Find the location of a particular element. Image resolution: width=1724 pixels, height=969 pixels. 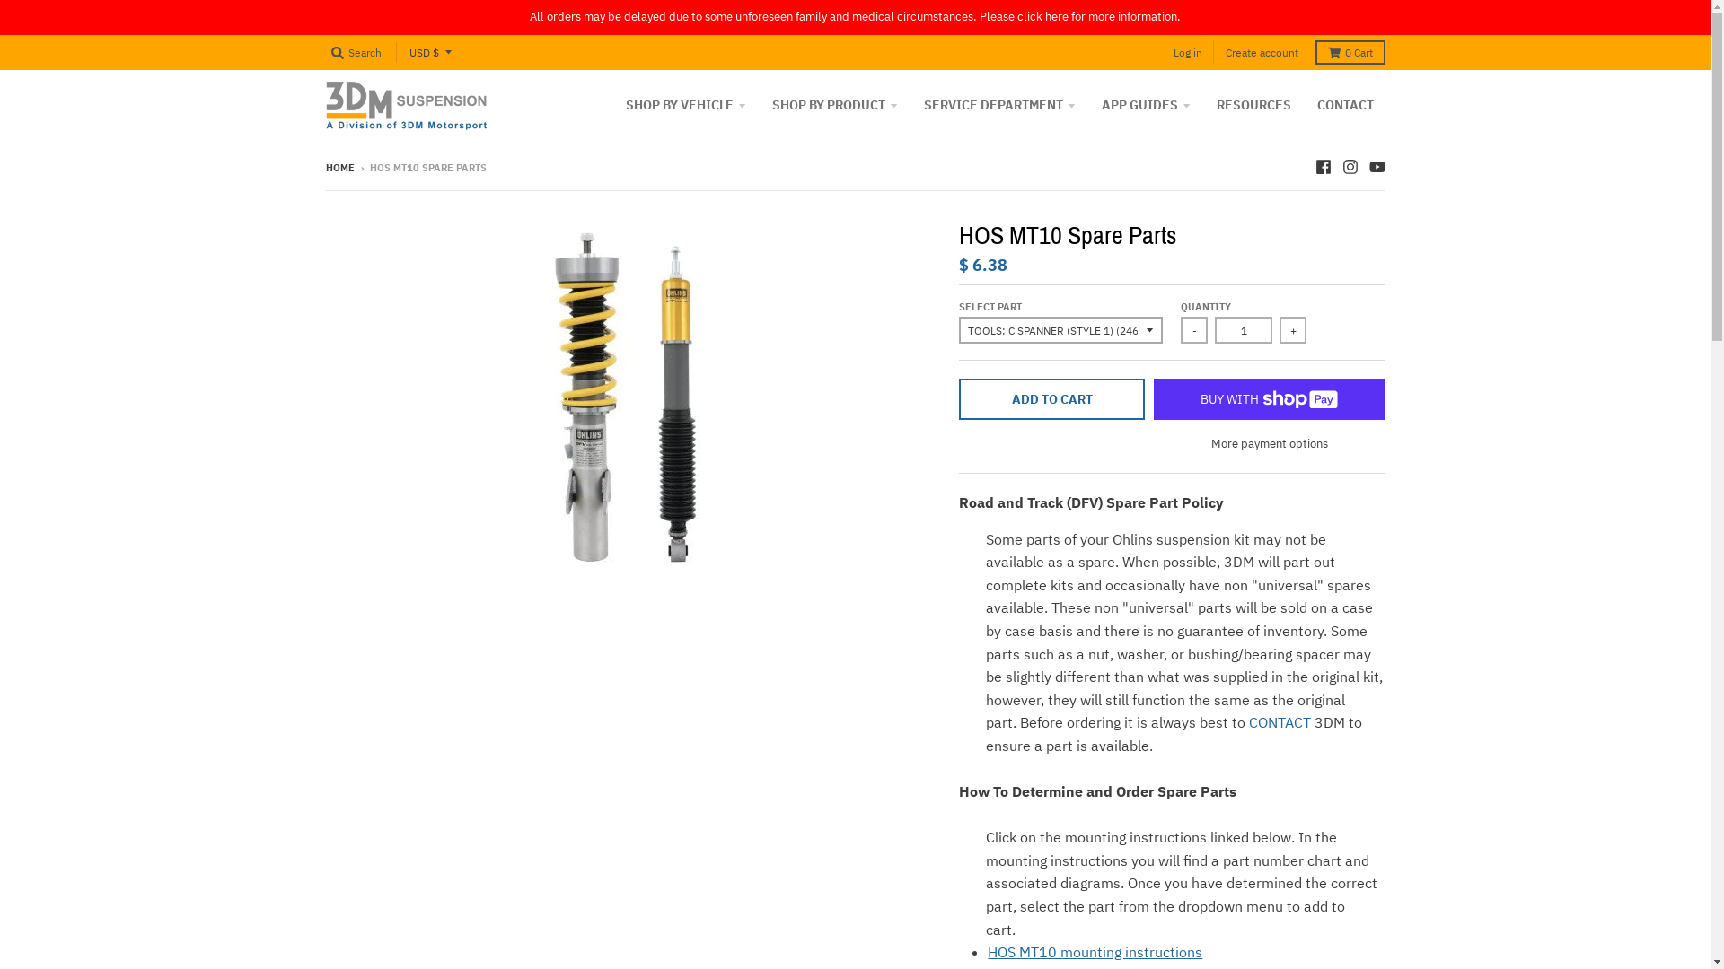

Search is located at coordinates (356, 52).